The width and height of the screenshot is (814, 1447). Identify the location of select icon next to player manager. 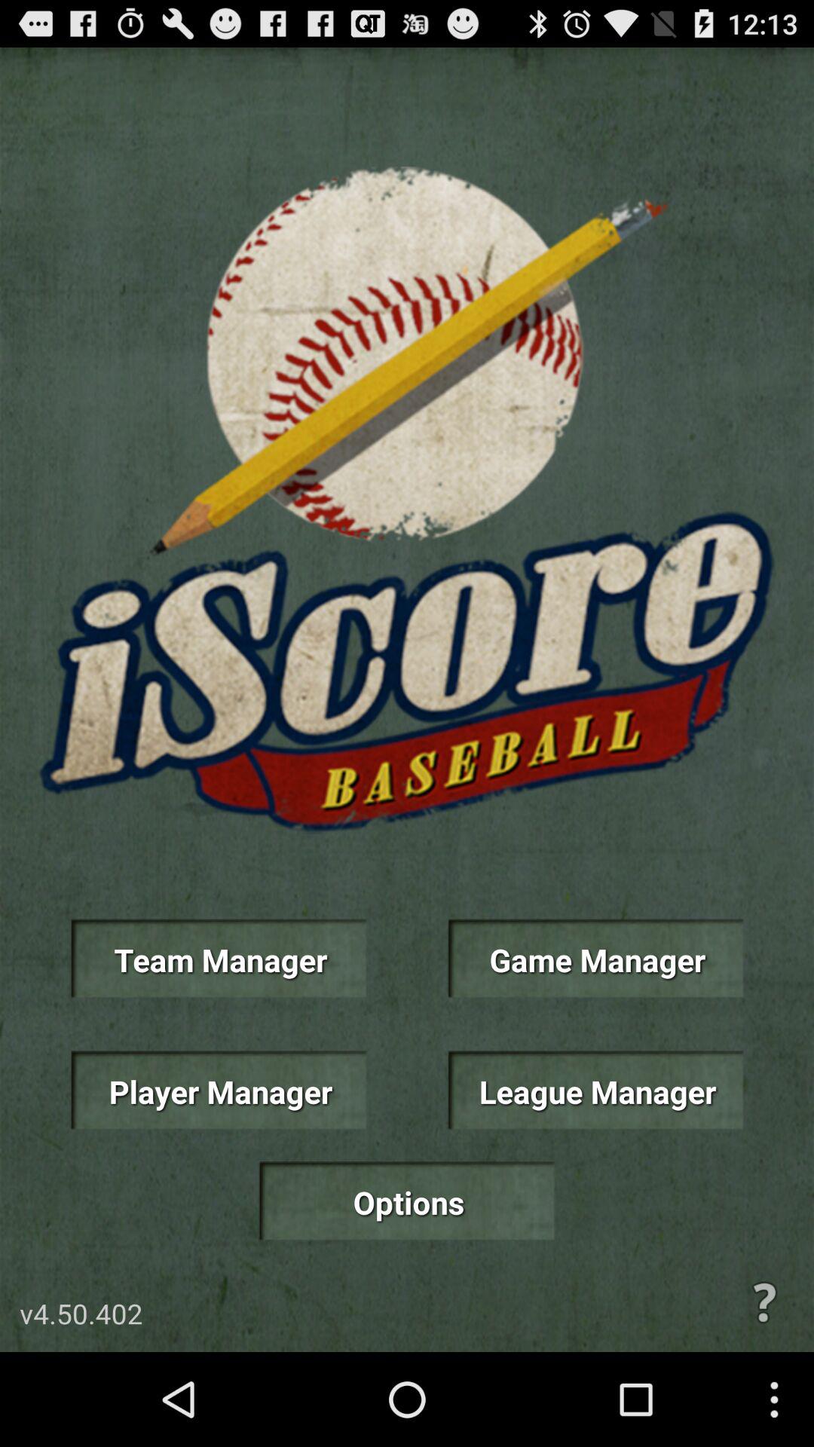
(595, 1090).